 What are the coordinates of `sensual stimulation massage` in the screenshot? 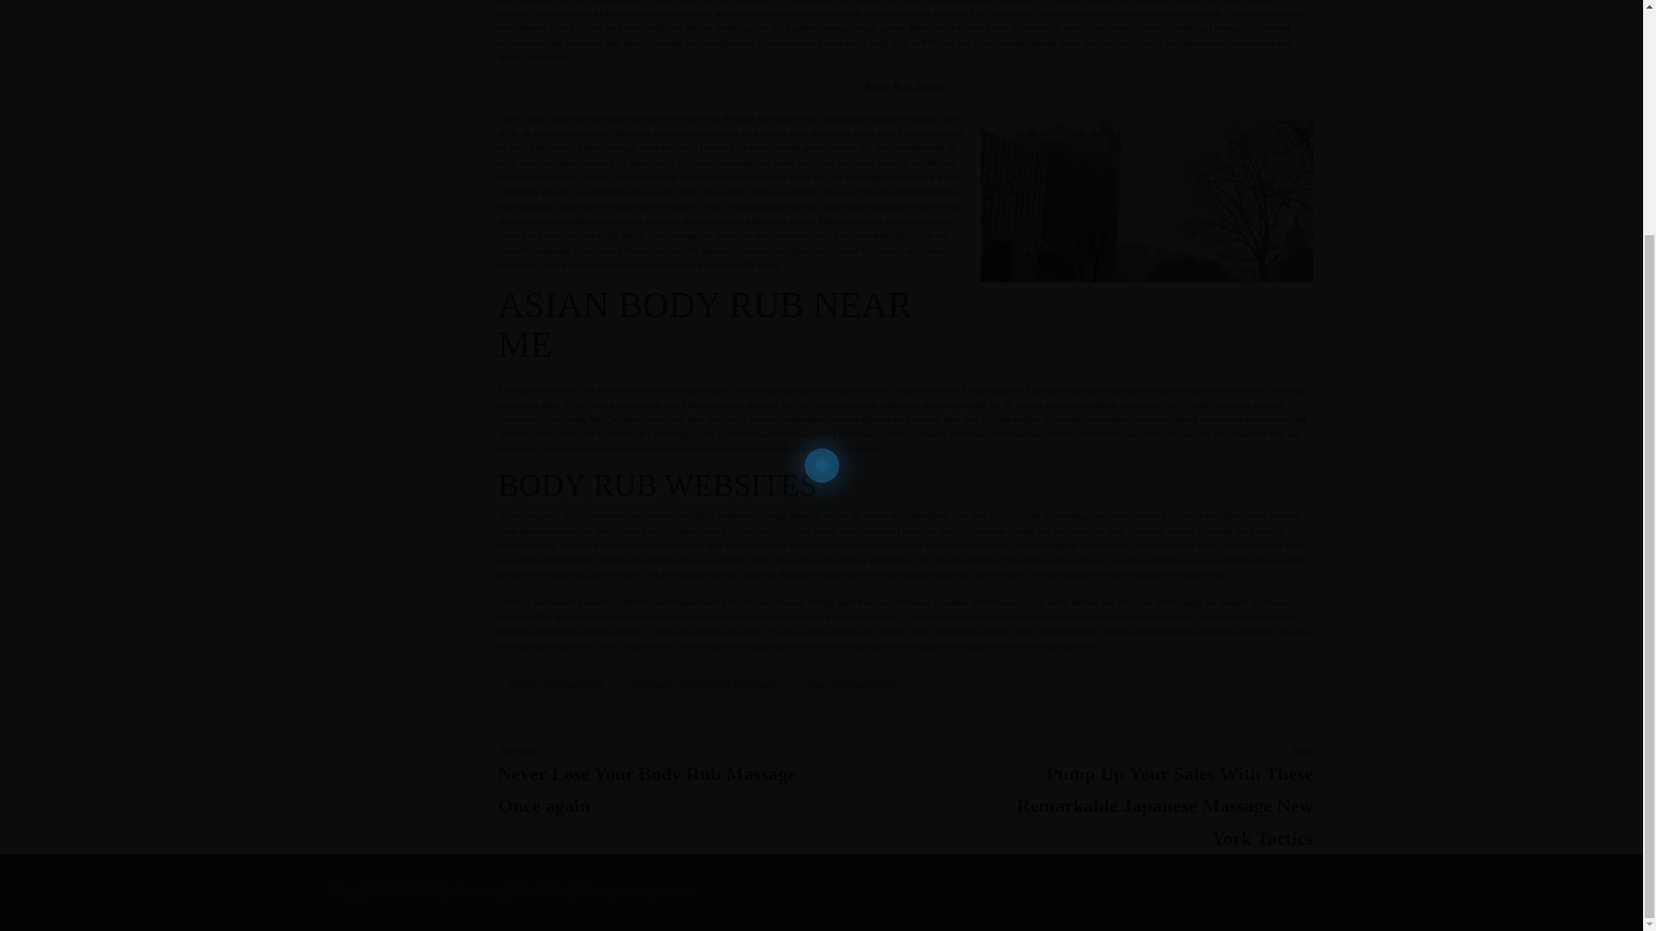 It's located at (706, 684).